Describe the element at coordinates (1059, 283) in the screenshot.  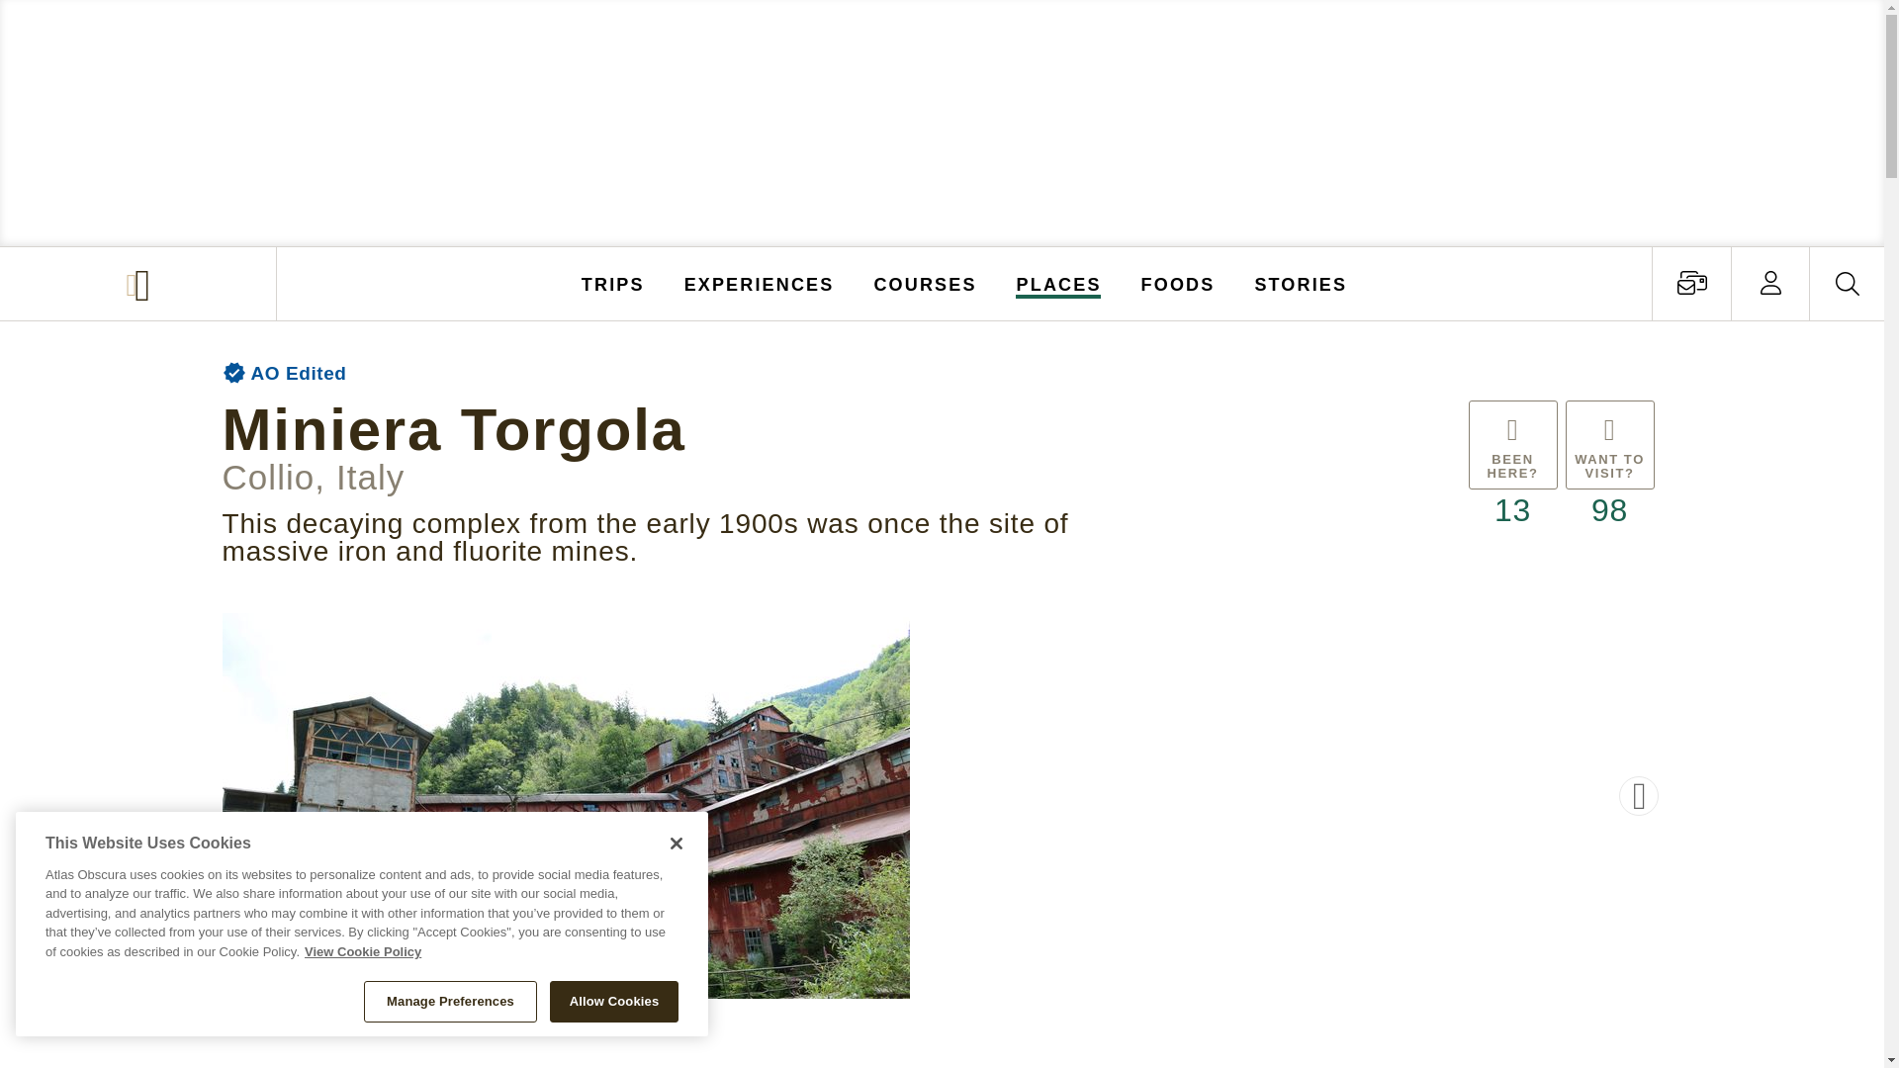
I see `PLACES` at that location.